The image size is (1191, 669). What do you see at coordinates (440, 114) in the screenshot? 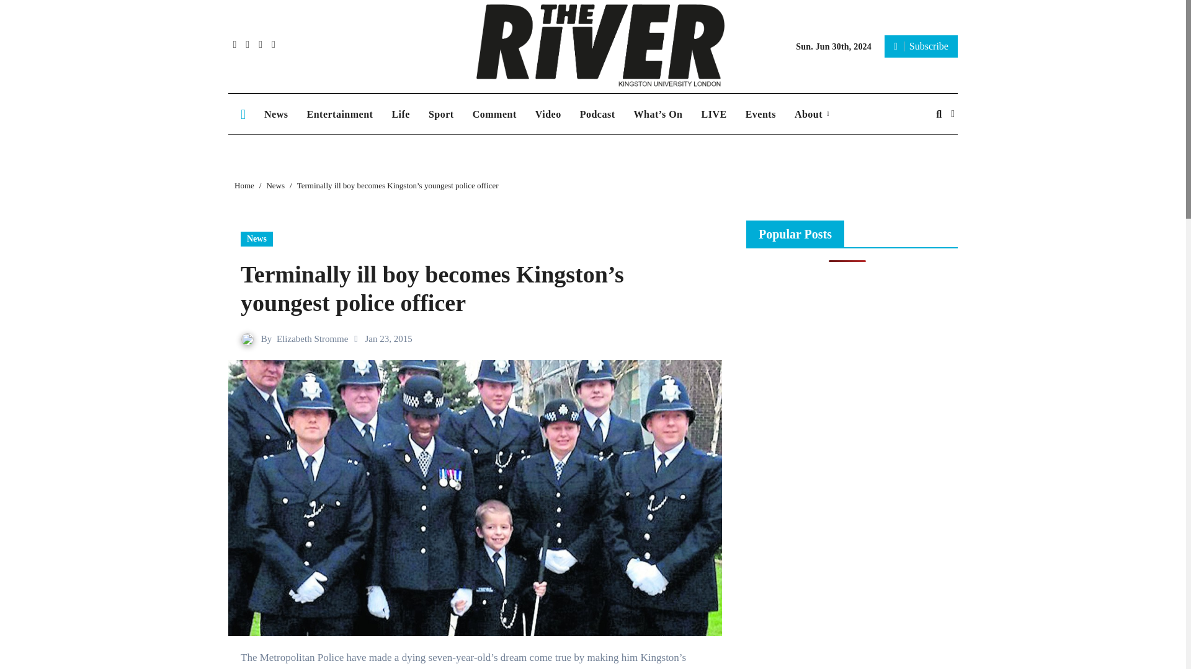
I see `Sport` at bounding box center [440, 114].